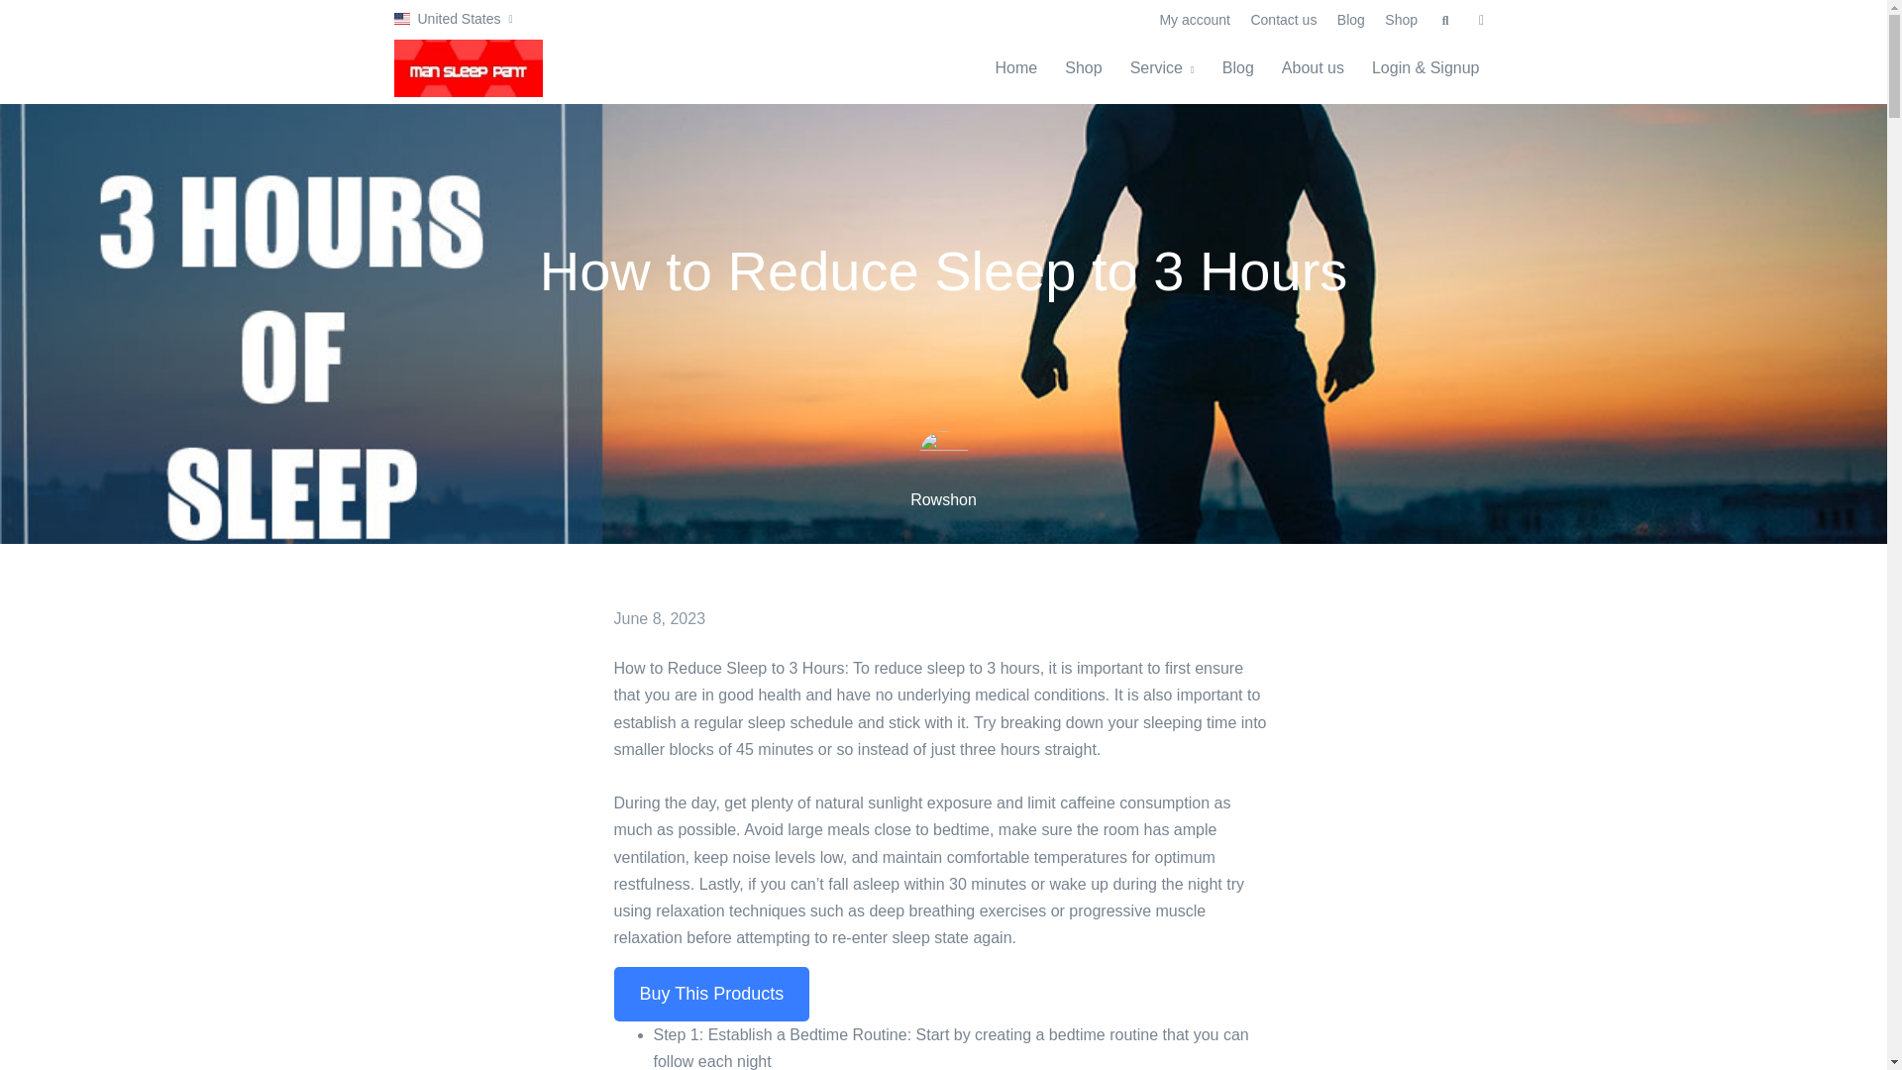 The width and height of the screenshot is (1902, 1070). Describe the element at coordinates (1194, 20) in the screenshot. I see `My account` at that location.